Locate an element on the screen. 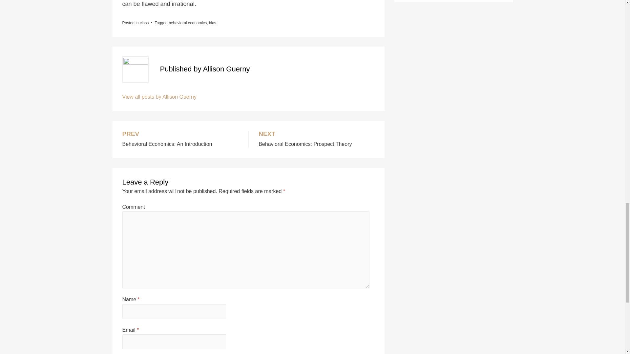 Image resolution: width=630 pixels, height=354 pixels. View all posts by Allison Guerny is located at coordinates (144, 23).